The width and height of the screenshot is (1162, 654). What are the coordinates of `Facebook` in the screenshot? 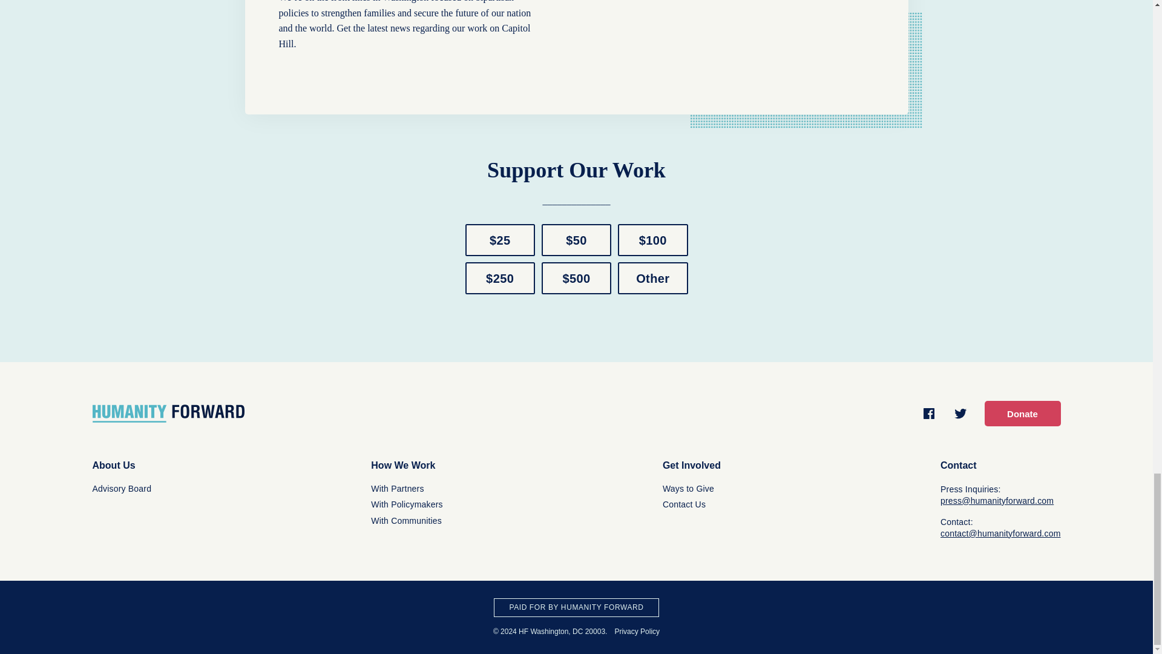 It's located at (928, 413).